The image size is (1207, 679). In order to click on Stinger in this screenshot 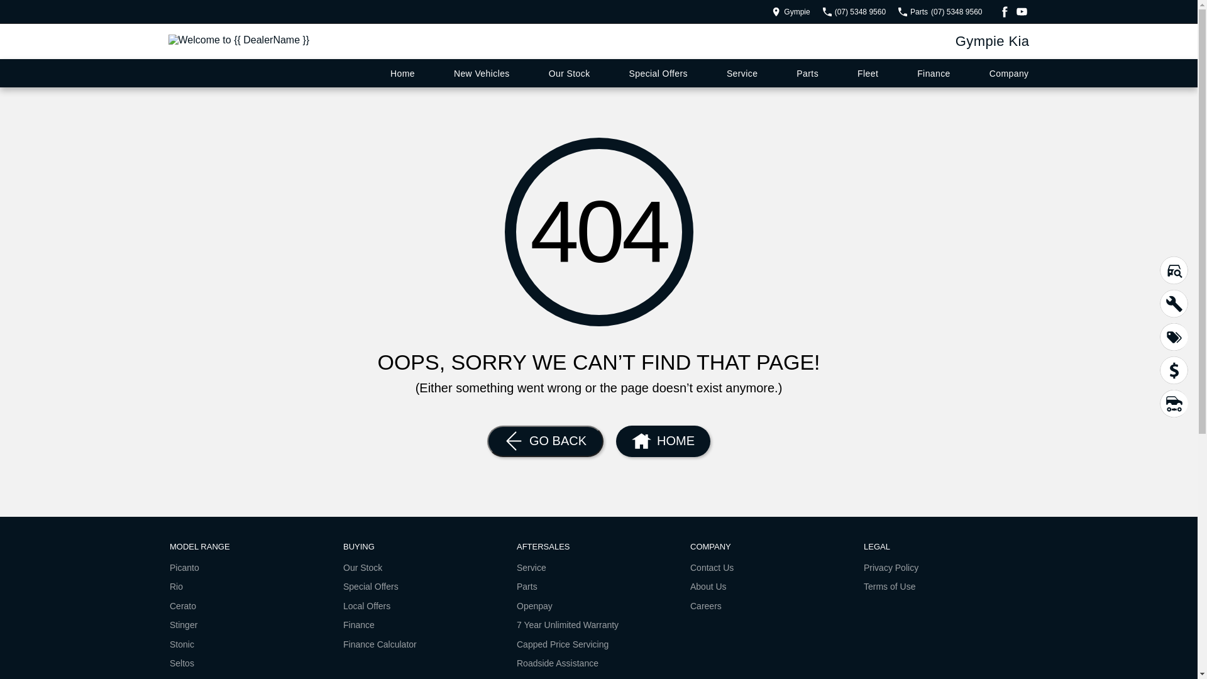, I will do `click(184, 627)`.